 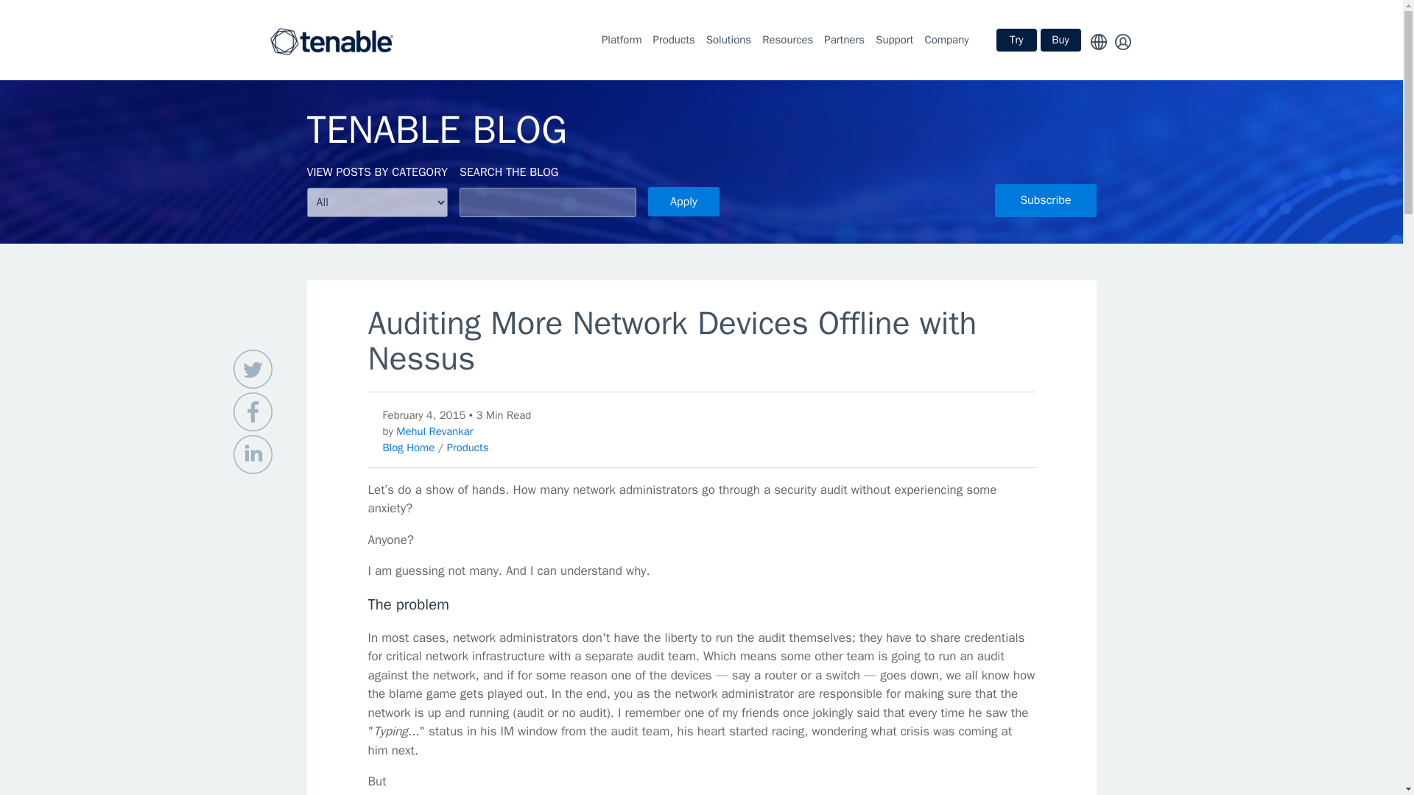 I want to click on Facebook, so click(x=252, y=412).